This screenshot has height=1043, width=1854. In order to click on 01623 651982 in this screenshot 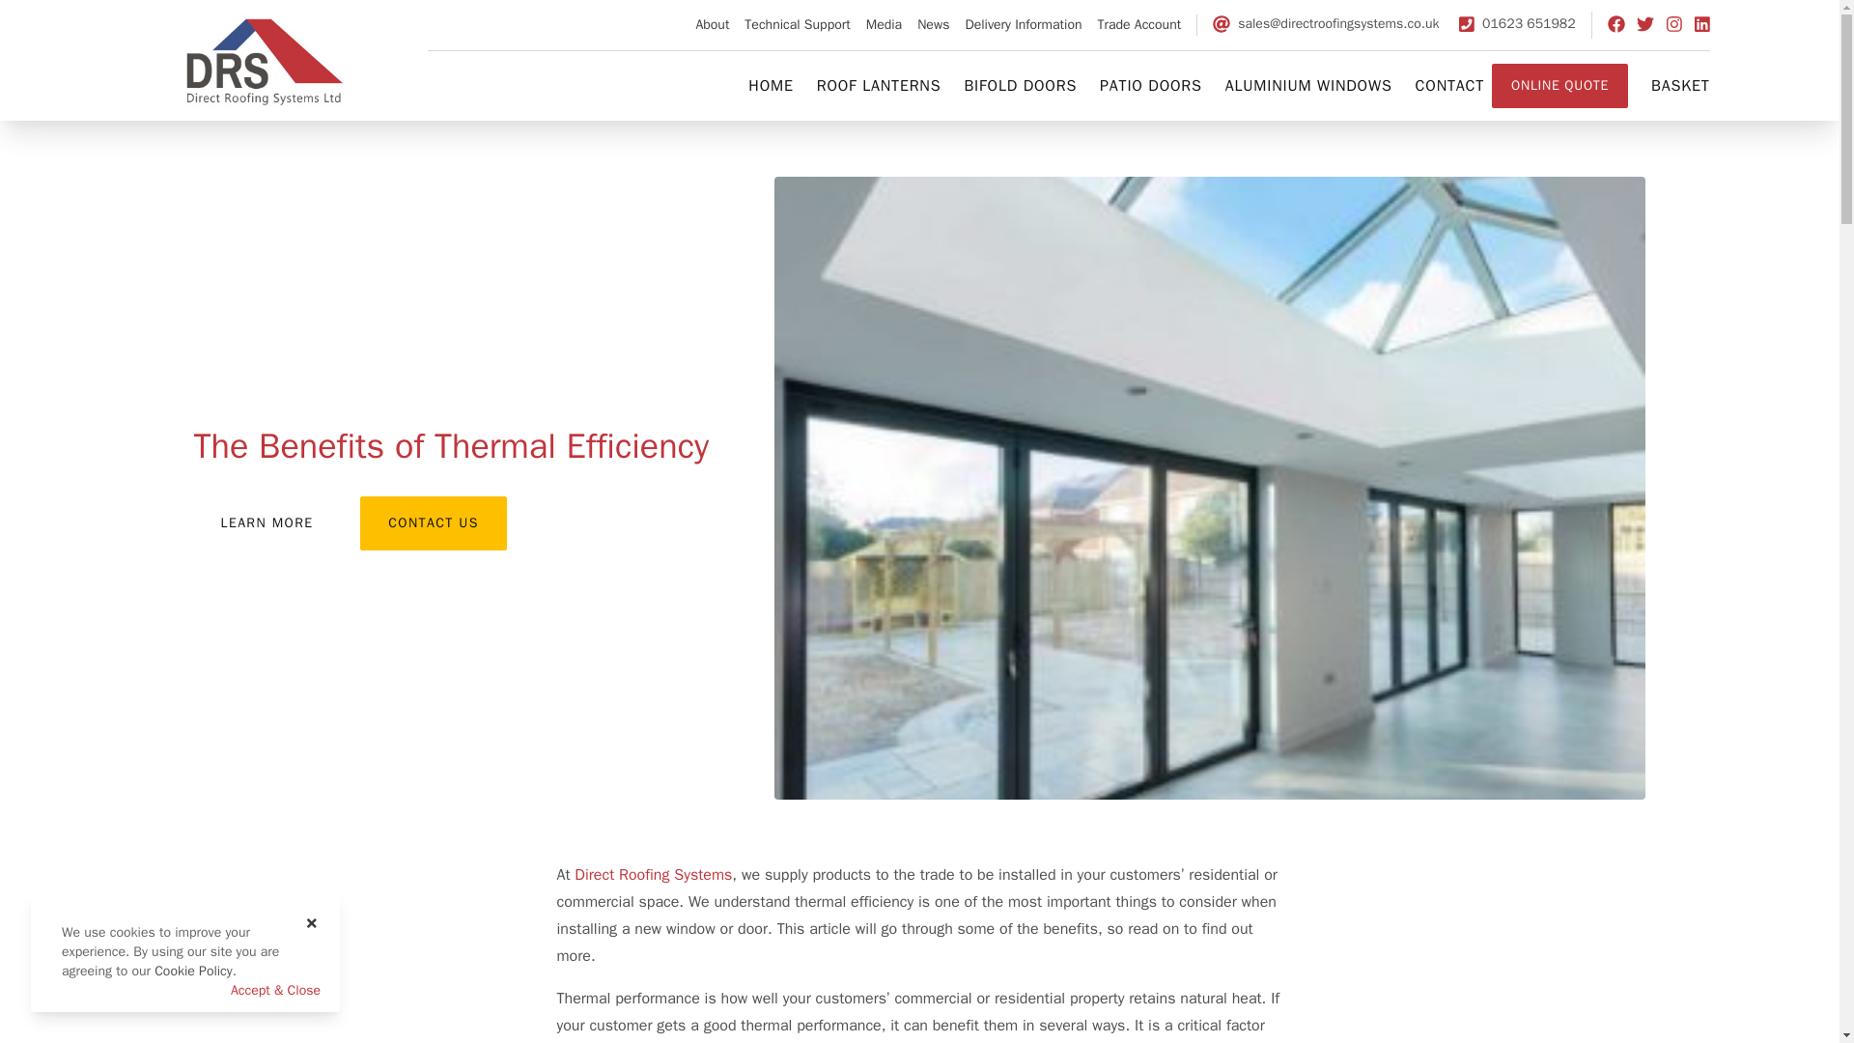, I will do `click(1516, 23)`.